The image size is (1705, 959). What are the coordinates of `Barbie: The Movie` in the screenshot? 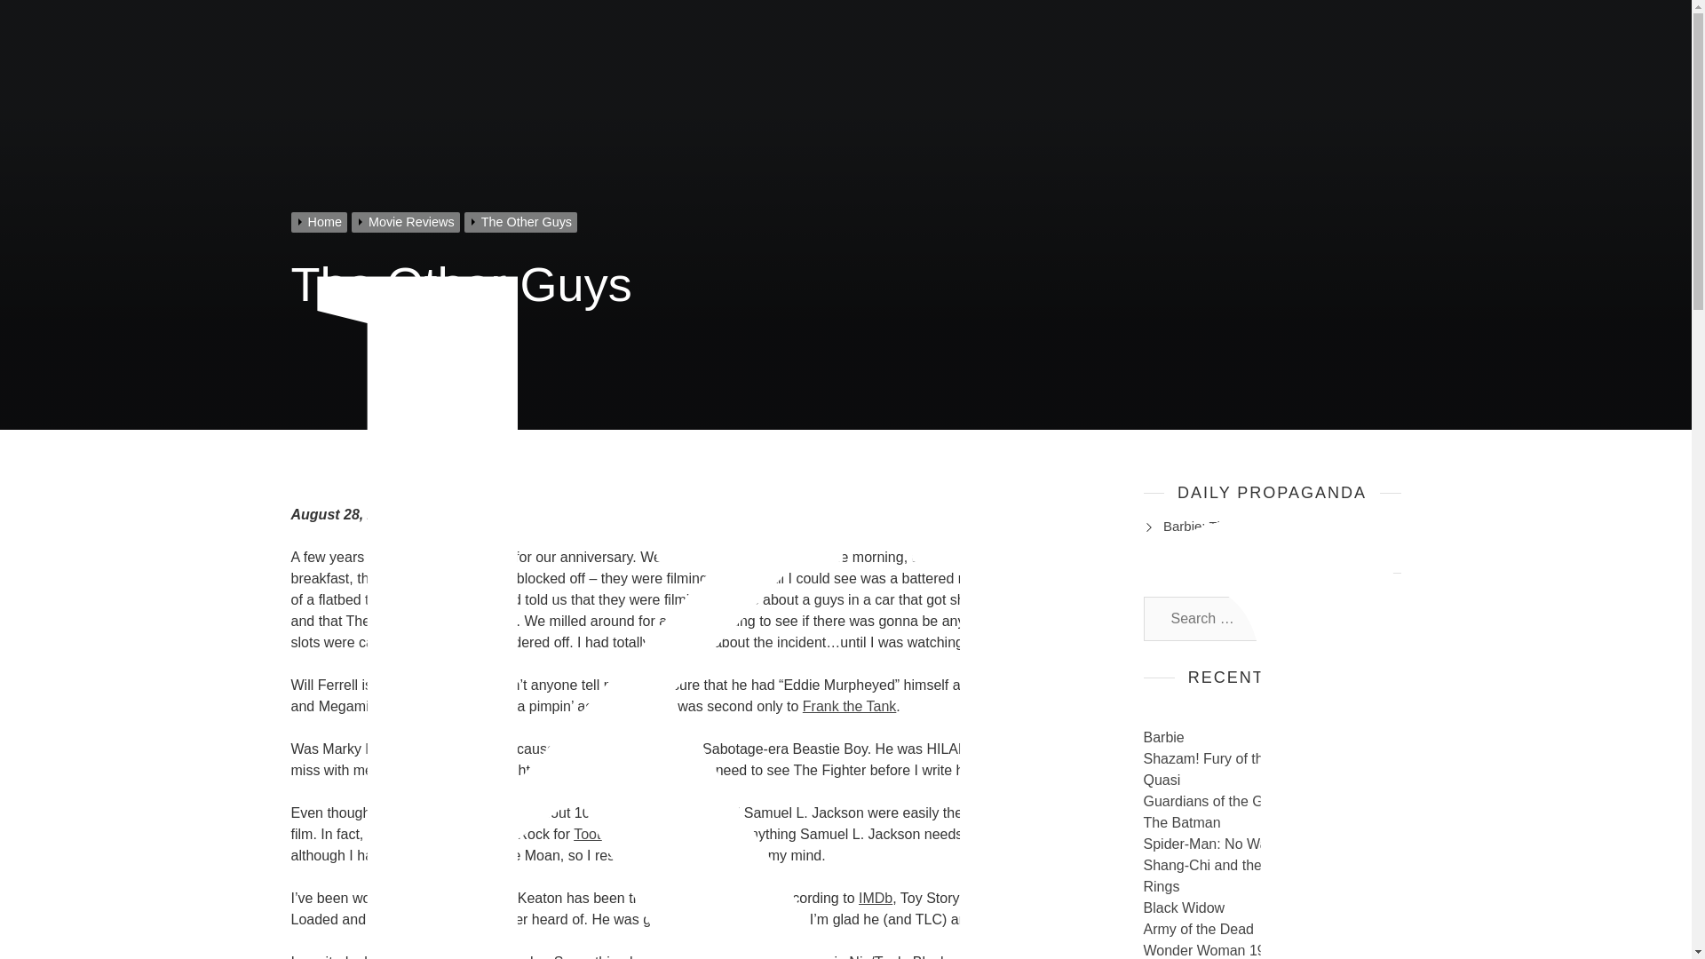 It's located at (1217, 526).